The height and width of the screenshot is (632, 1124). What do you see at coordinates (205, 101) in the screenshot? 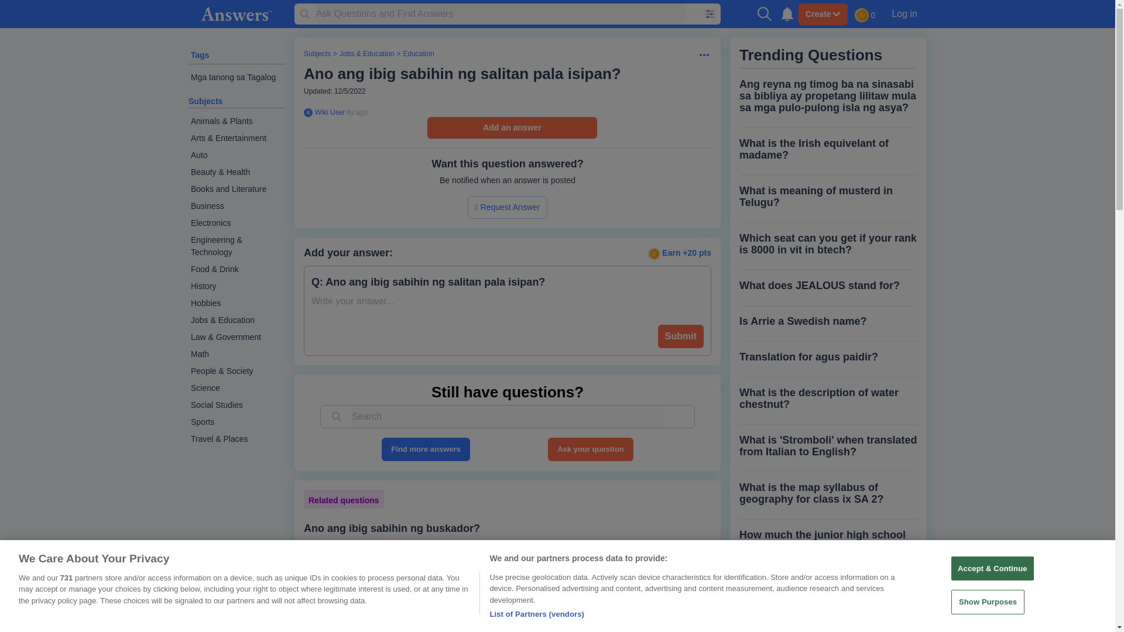
I see `Subjects` at bounding box center [205, 101].